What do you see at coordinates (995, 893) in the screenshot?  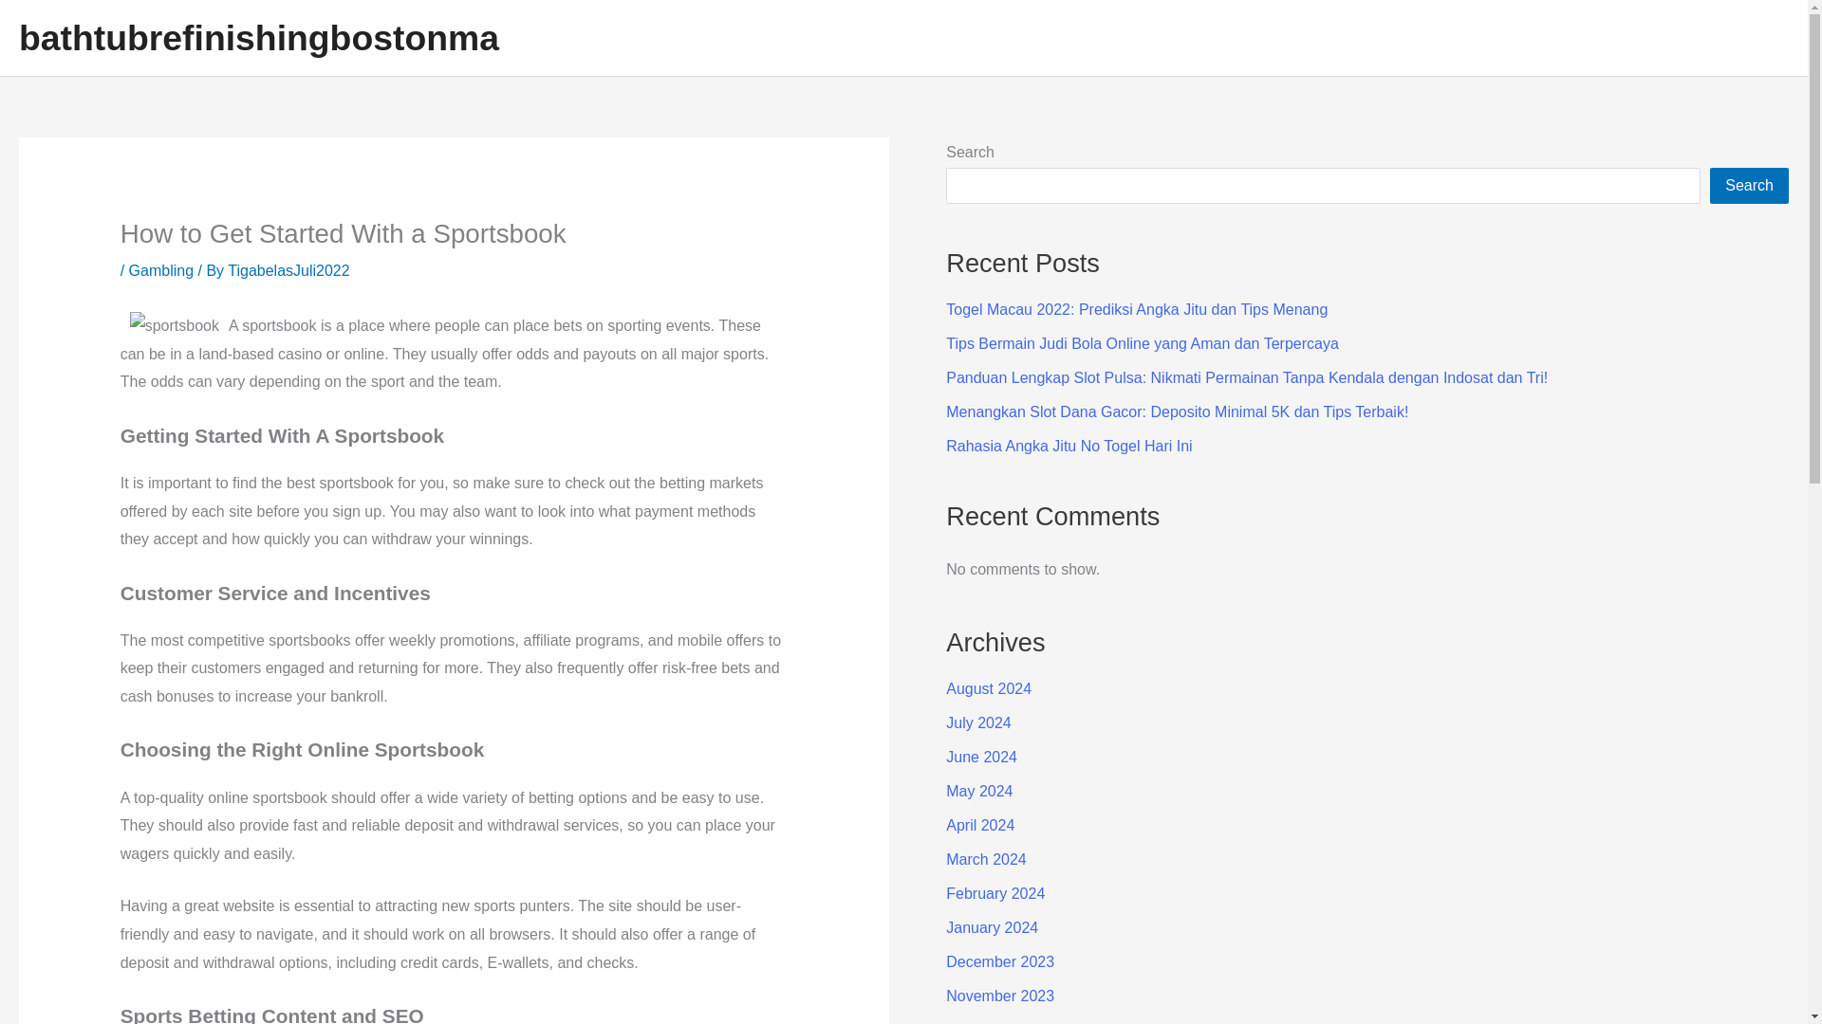 I see `February 2024` at bounding box center [995, 893].